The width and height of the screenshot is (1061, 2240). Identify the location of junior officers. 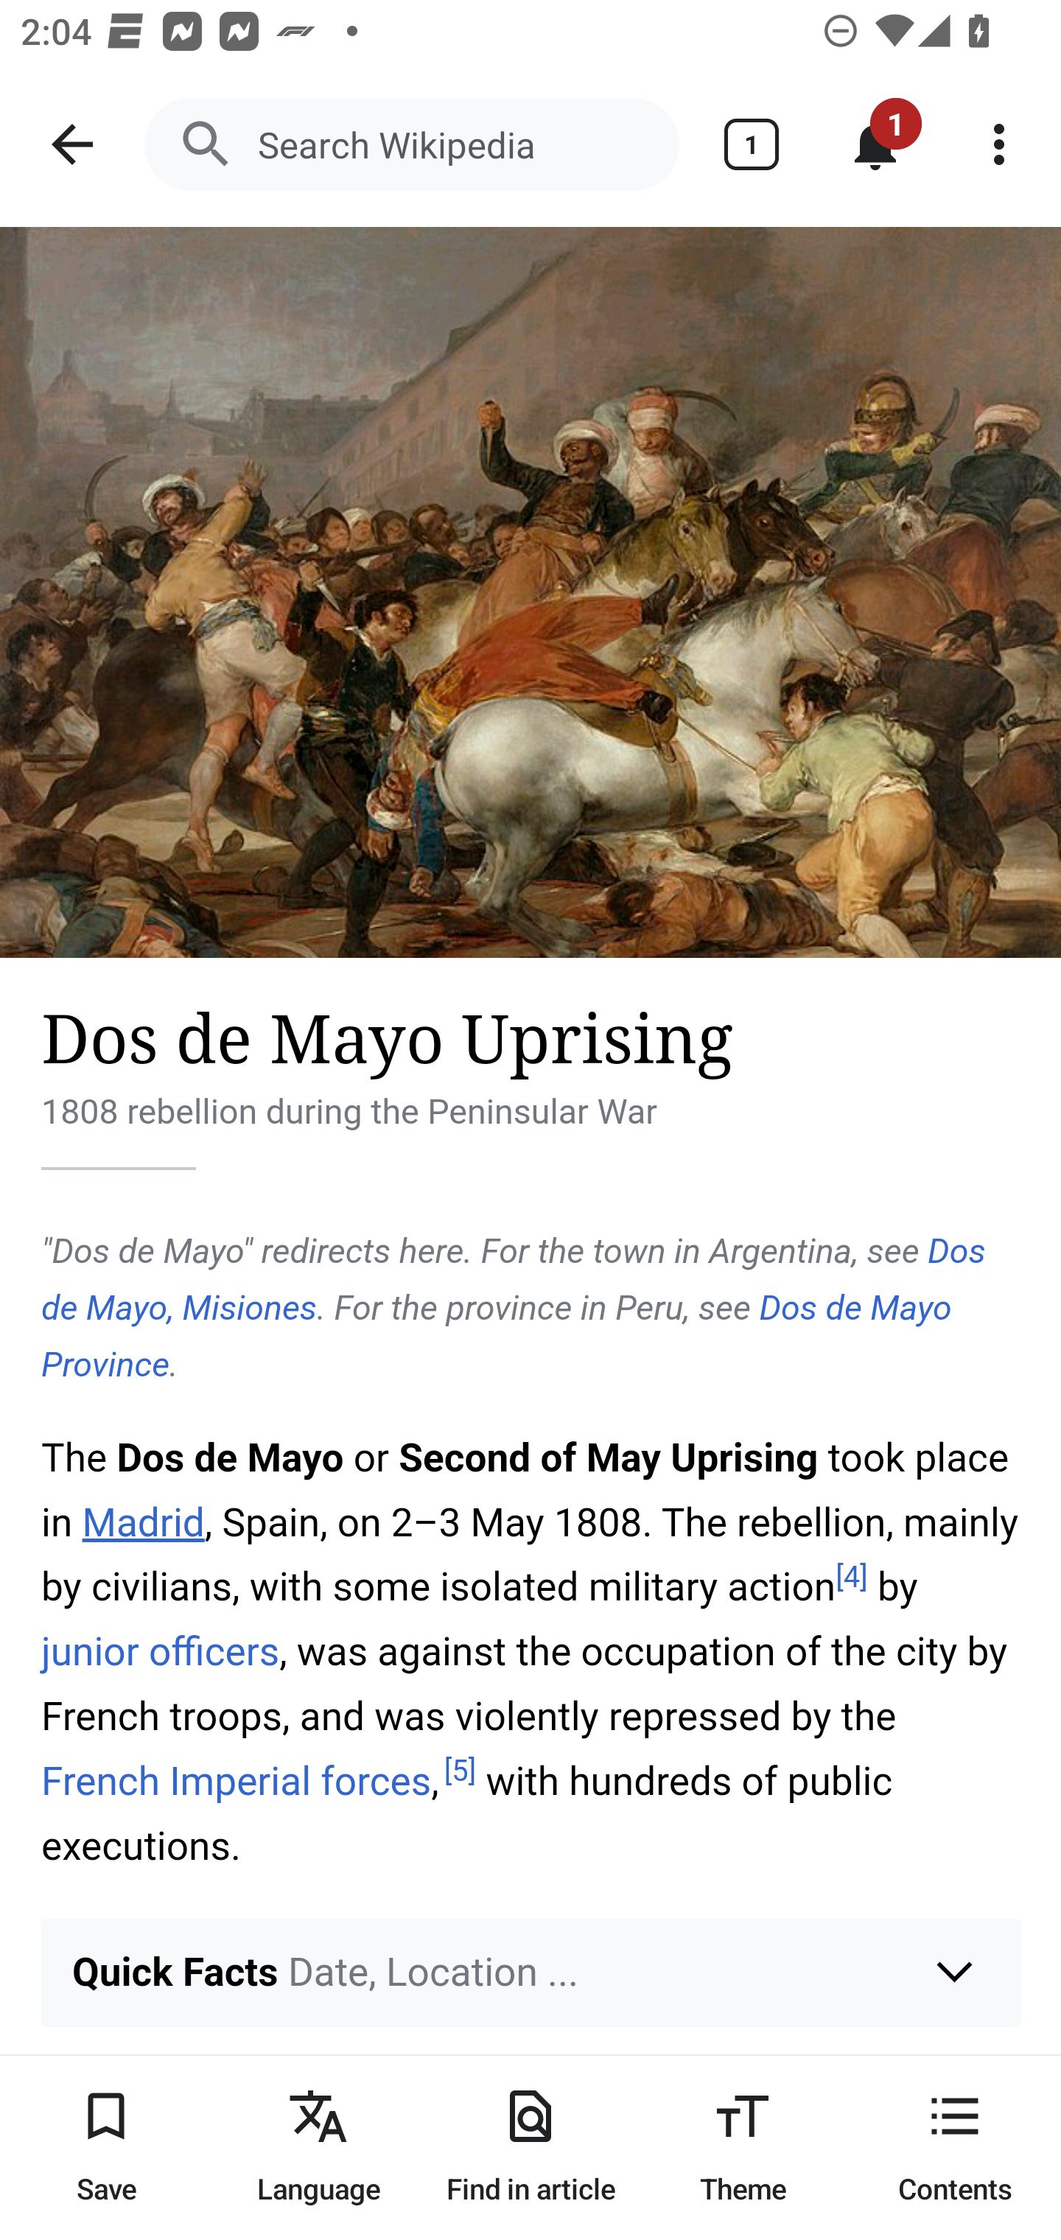
(161, 1651).